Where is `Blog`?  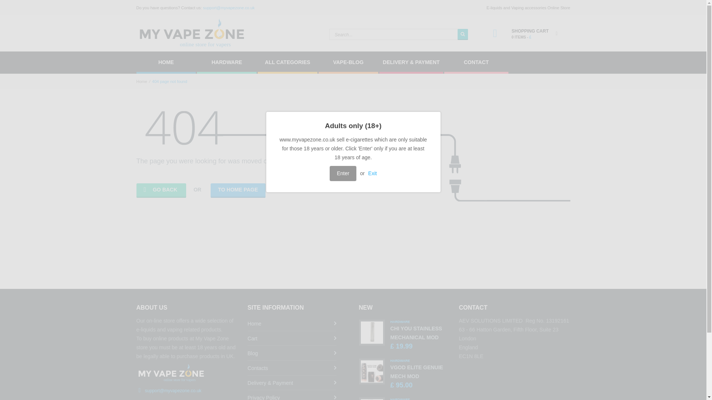
Blog is located at coordinates (292, 353).